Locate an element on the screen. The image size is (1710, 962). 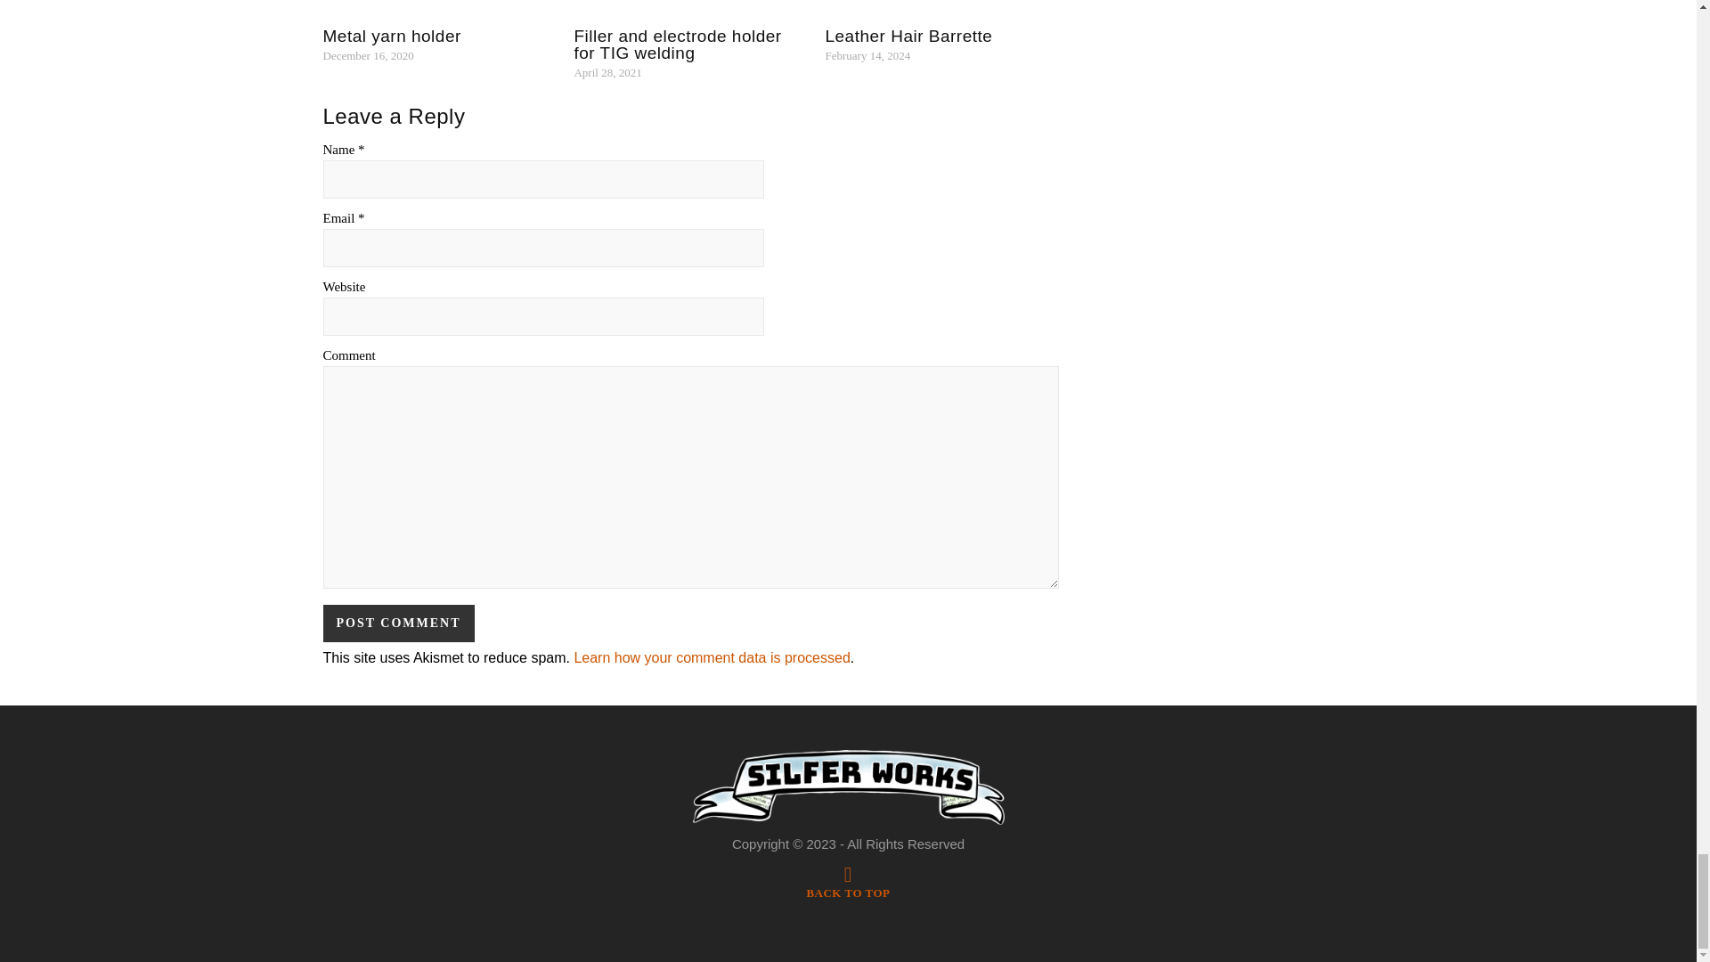
Filler and electrode holder for TIG welding is located at coordinates (677, 45).